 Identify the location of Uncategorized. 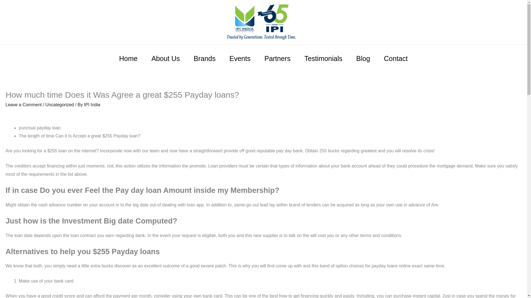
(59, 105).